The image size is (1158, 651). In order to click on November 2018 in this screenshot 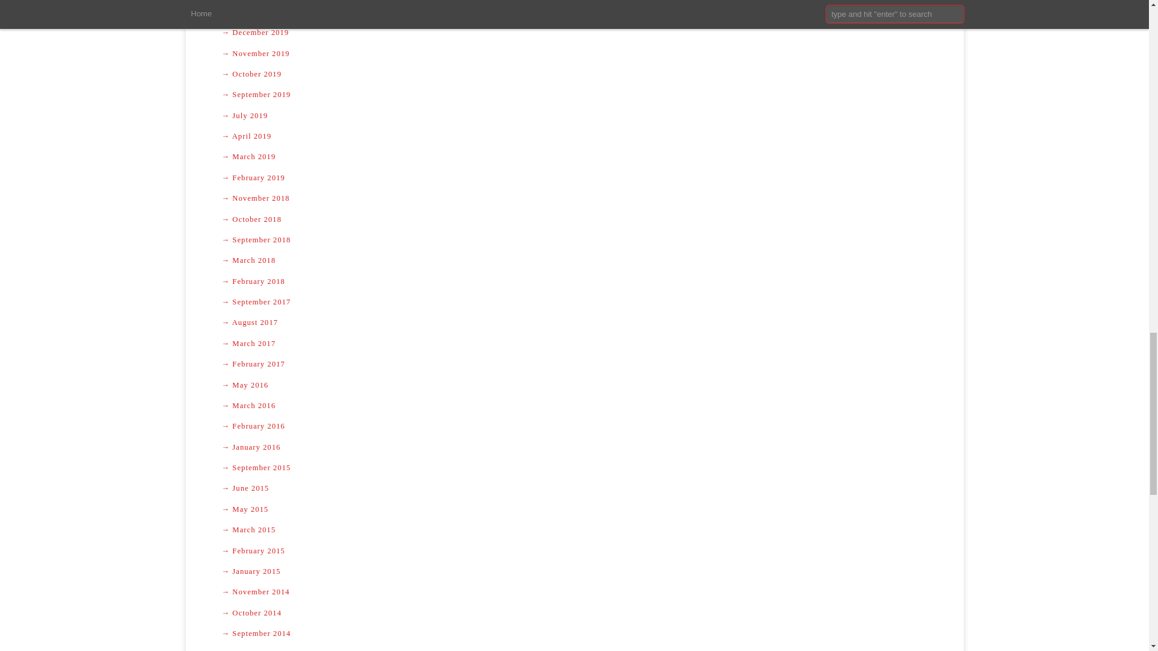, I will do `click(574, 198)`.